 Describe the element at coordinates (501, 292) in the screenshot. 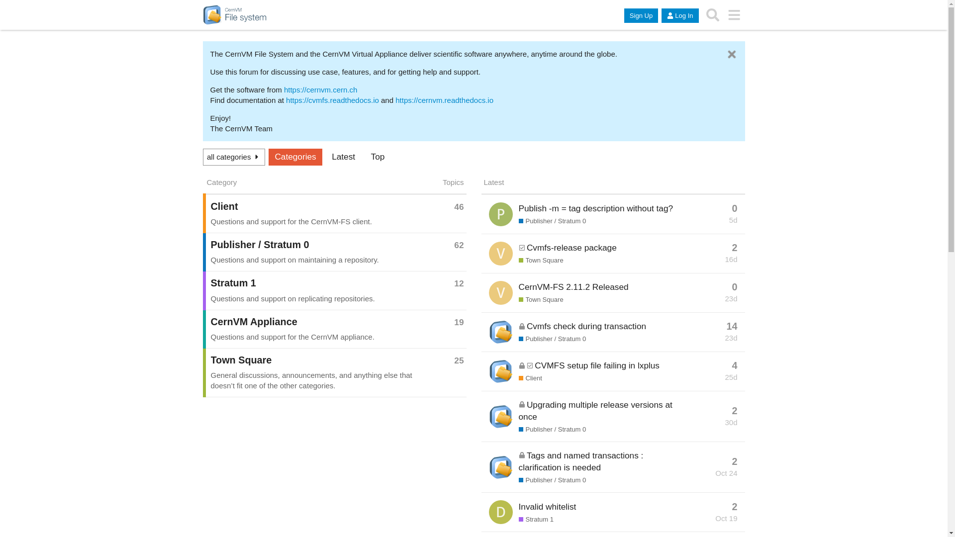

I see `vavolkl` at that location.